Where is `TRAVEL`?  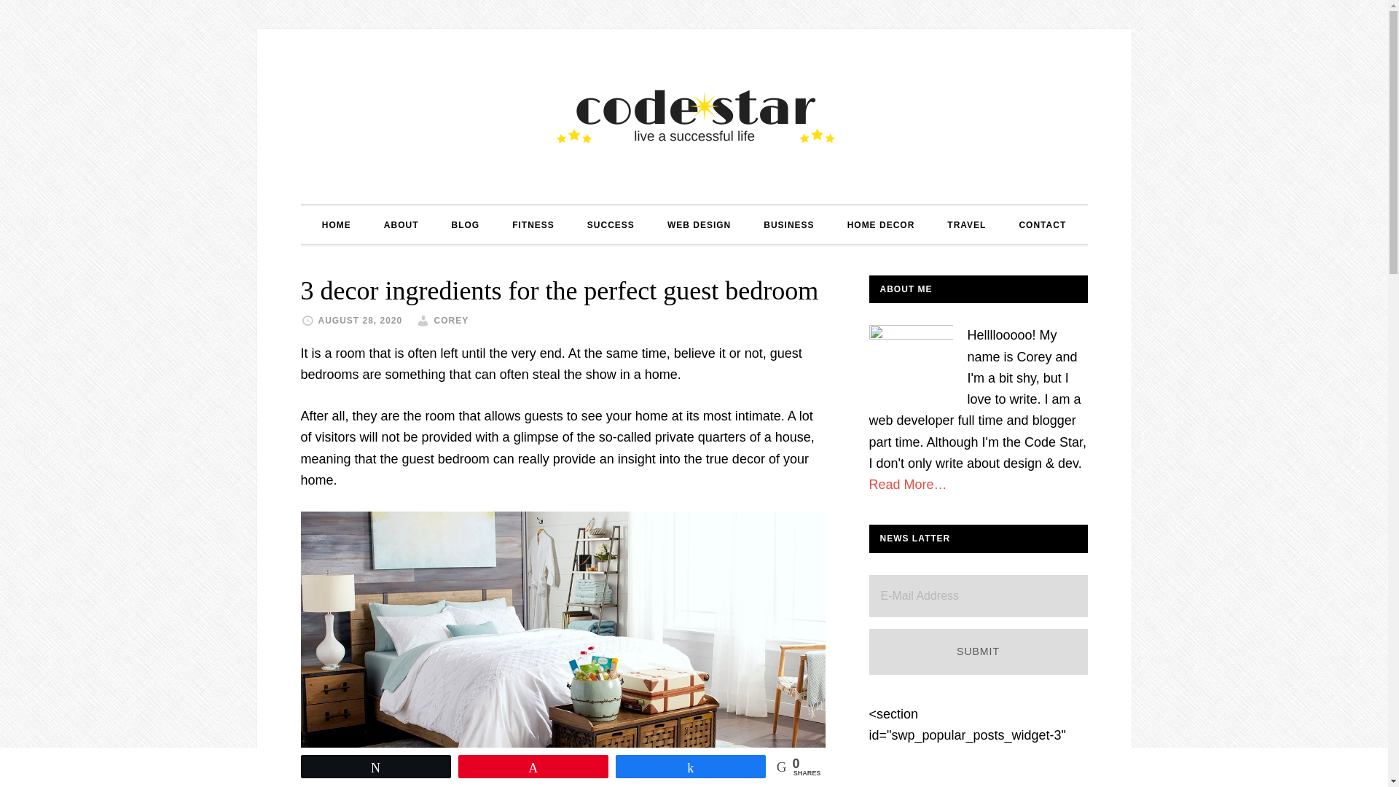 TRAVEL is located at coordinates (966, 224).